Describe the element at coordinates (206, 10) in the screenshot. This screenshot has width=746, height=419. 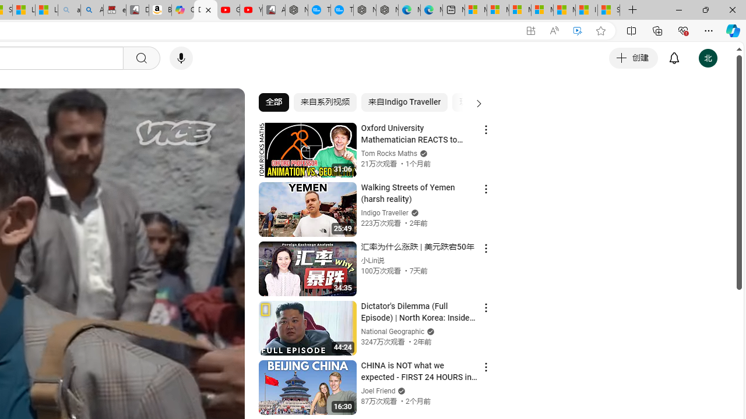
I see `Day 1: Arriving in Yemen (surreal to be here) - YouTube` at that location.